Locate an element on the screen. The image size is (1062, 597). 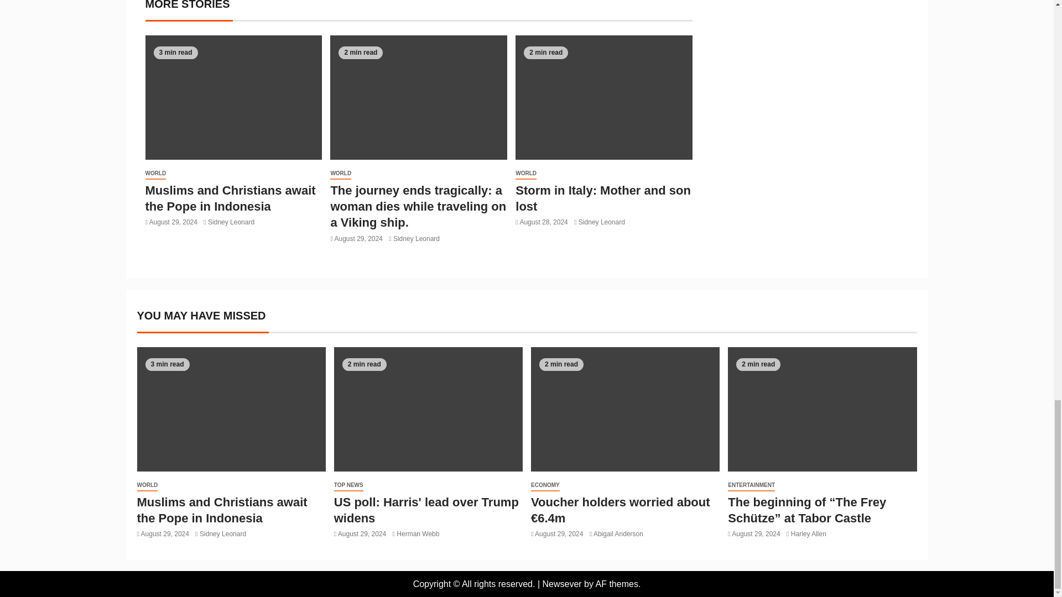
Muslims and Christians await the Pope in Indonesia is located at coordinates (230, 198).